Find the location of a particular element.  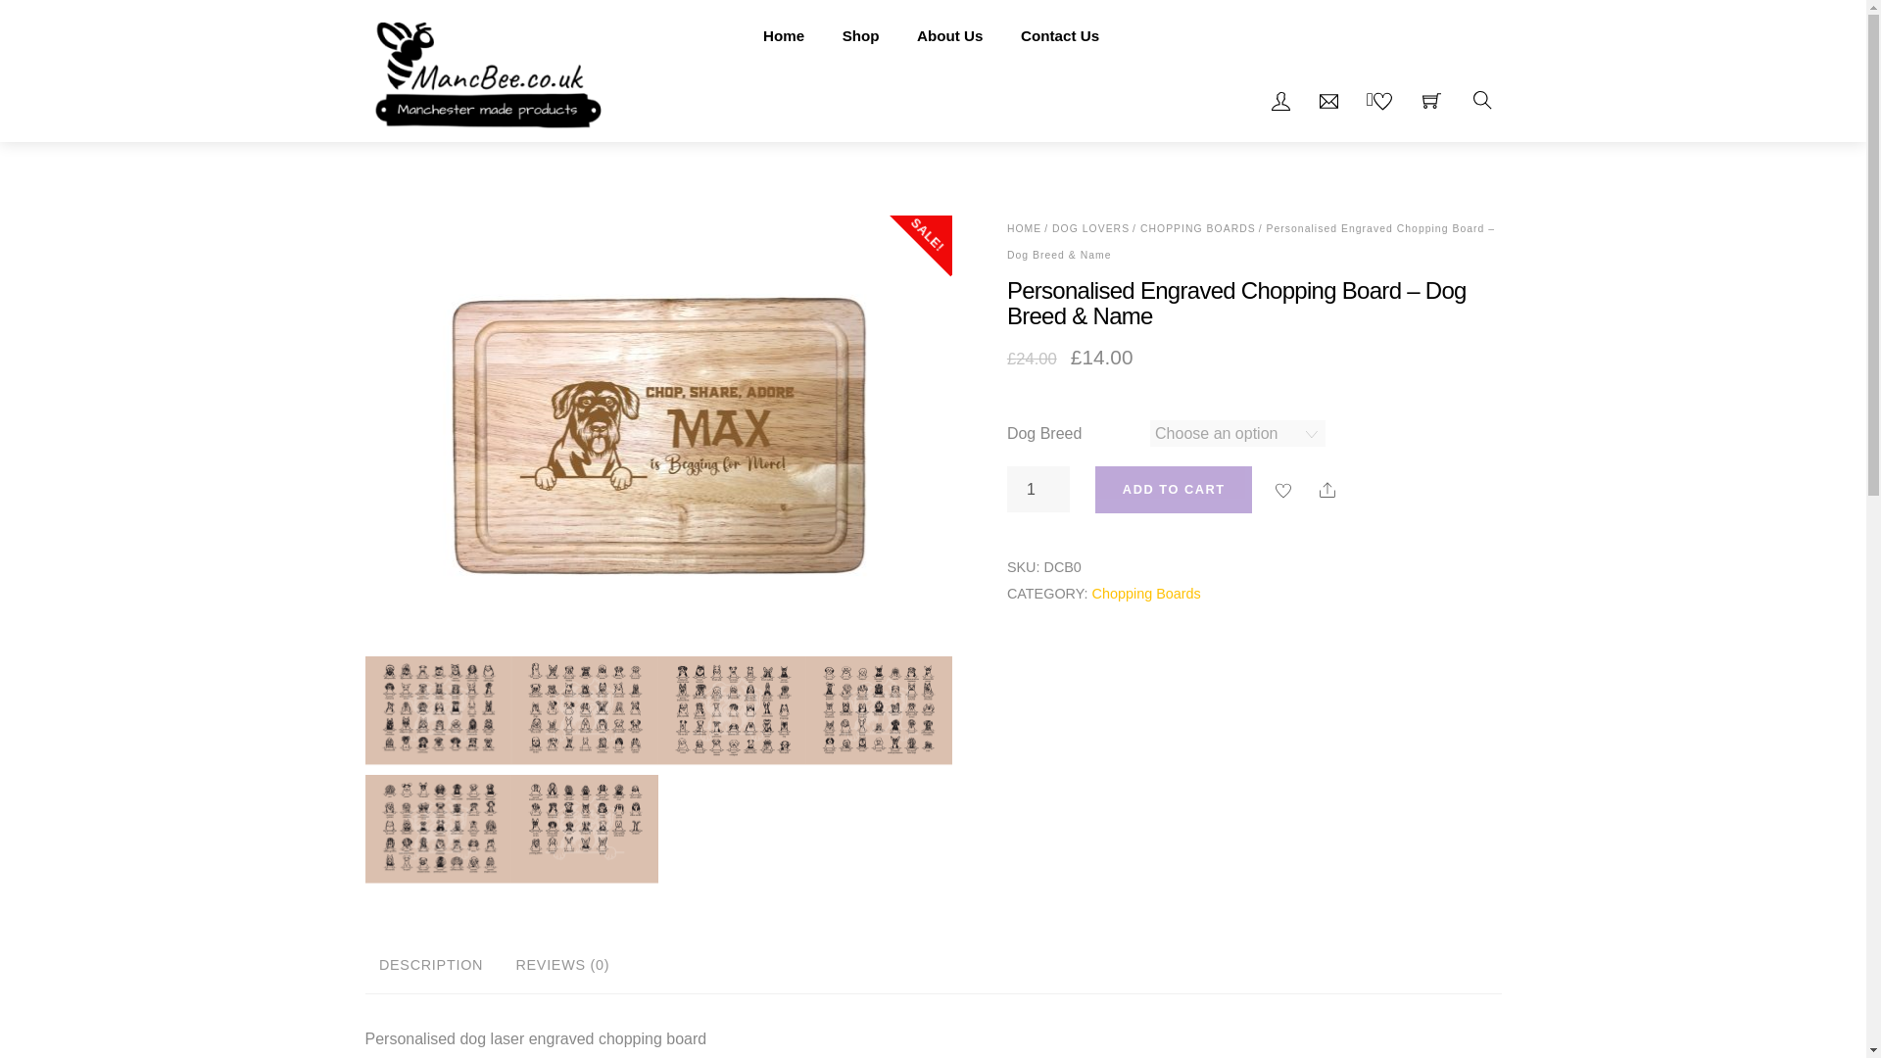

Chopping Boards is located at coordinates (1146, 594).